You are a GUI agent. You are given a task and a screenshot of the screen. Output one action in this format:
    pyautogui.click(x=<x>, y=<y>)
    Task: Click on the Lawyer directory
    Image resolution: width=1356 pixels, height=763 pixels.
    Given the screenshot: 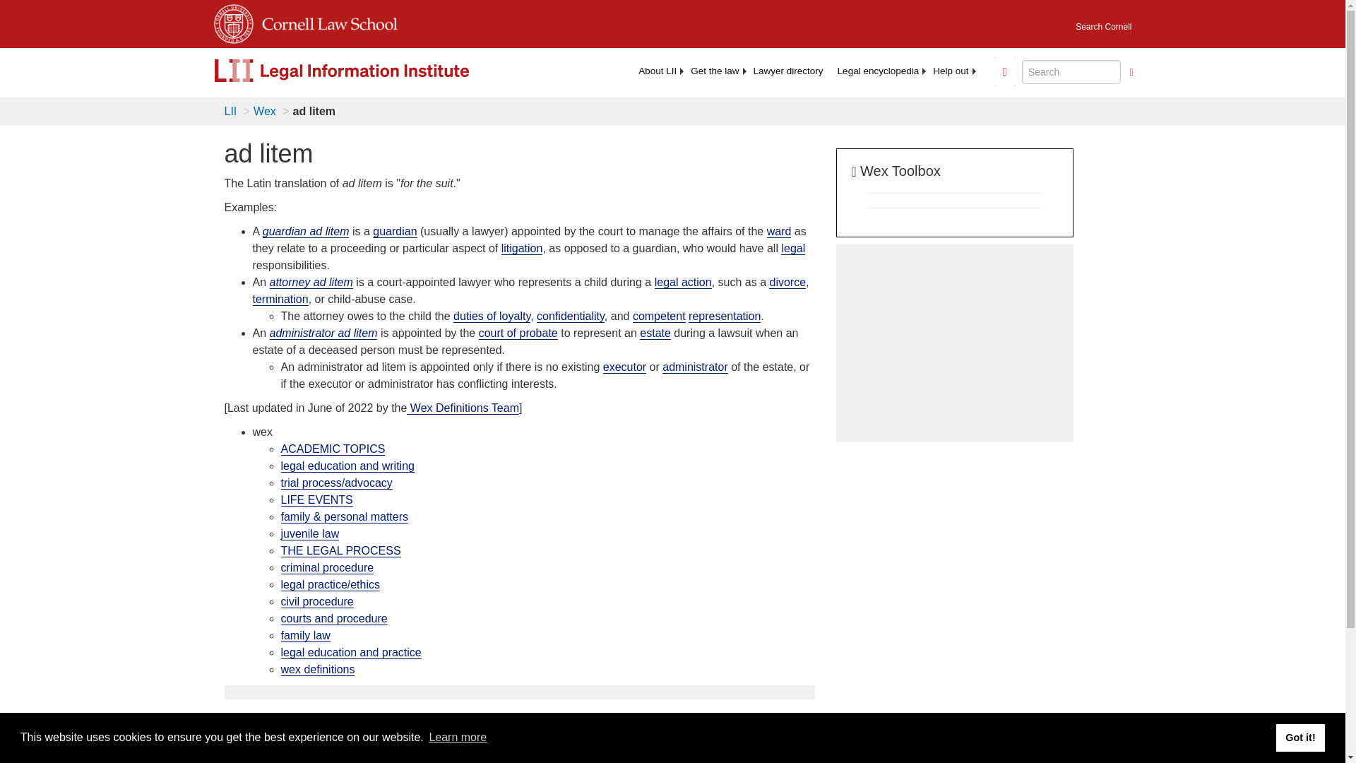 What is the action you would take?
    pyautogui.click(x=788, y=71)
    